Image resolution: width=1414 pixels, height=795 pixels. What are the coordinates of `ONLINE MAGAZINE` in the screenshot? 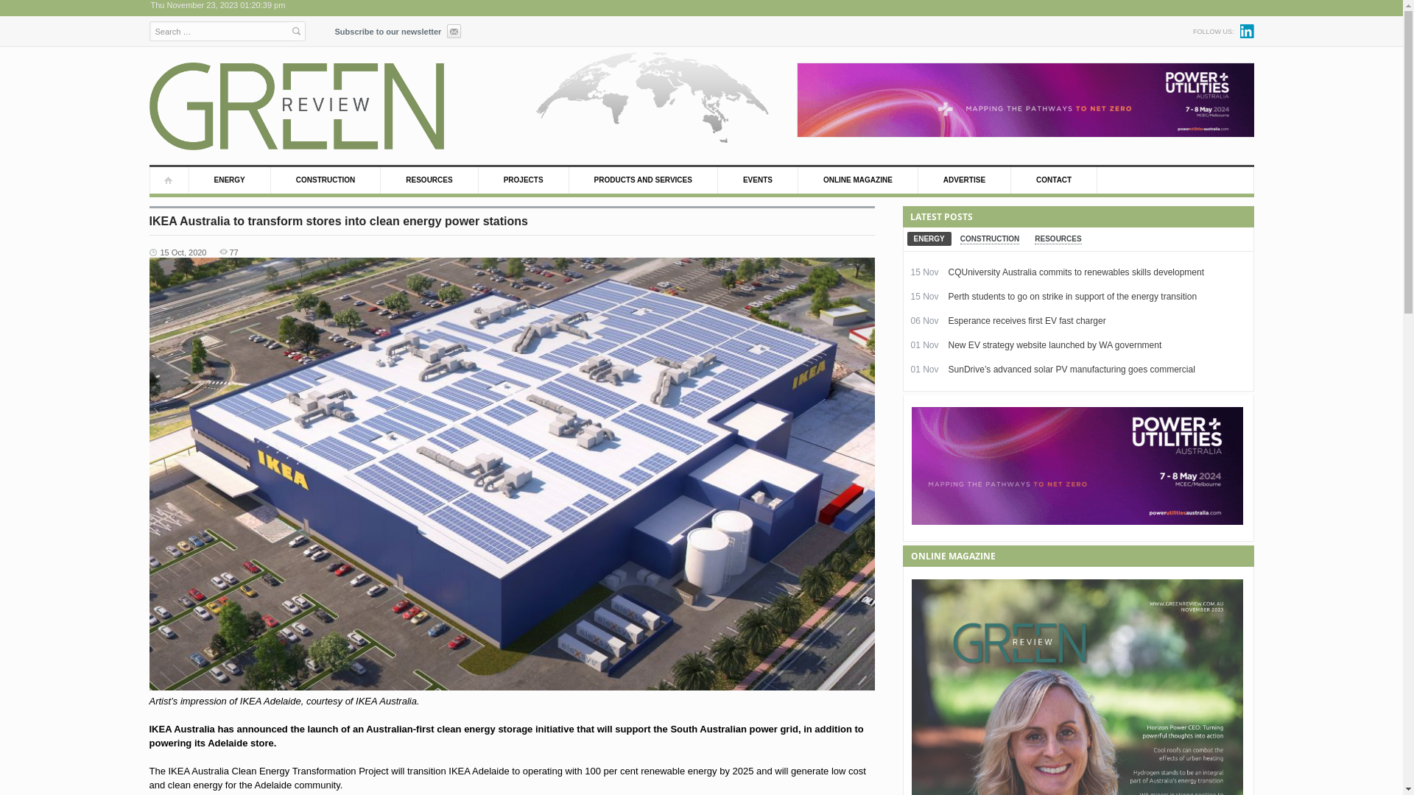 It's located at (859, 180).